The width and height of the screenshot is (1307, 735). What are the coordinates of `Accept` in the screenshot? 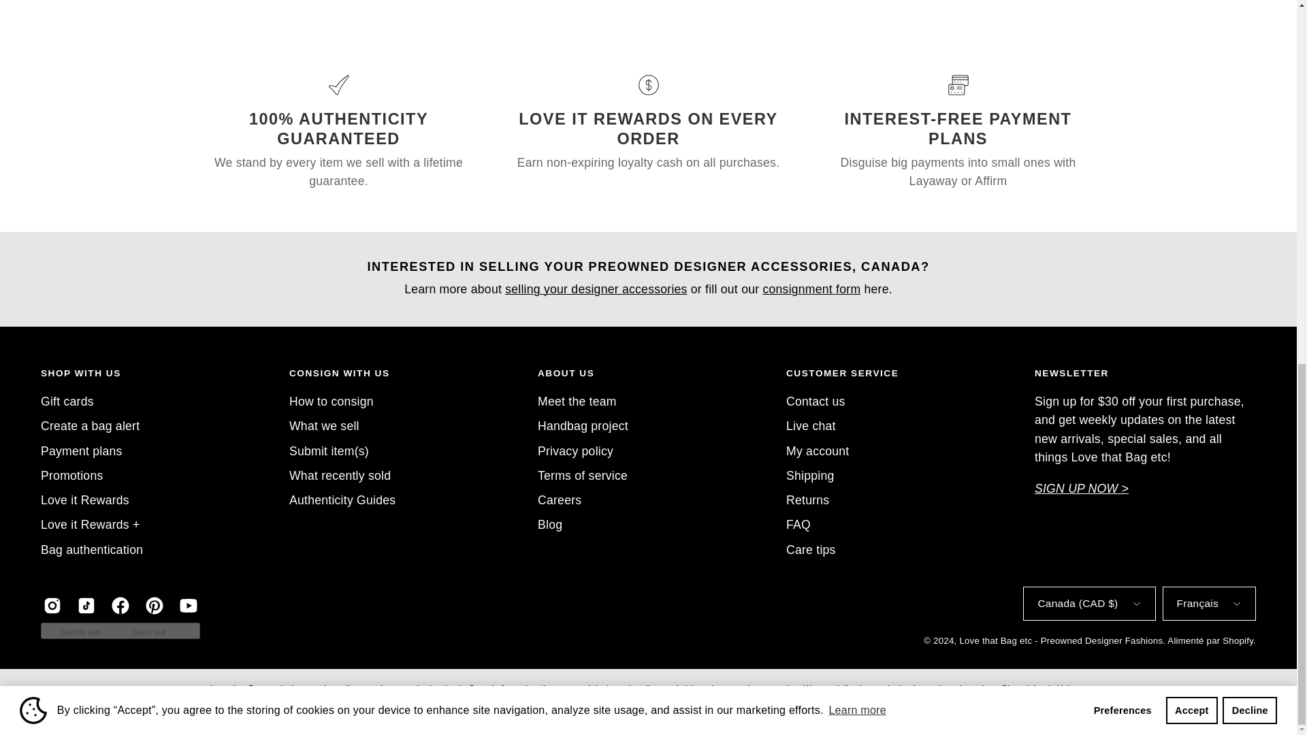 It's located at (1191, 1).